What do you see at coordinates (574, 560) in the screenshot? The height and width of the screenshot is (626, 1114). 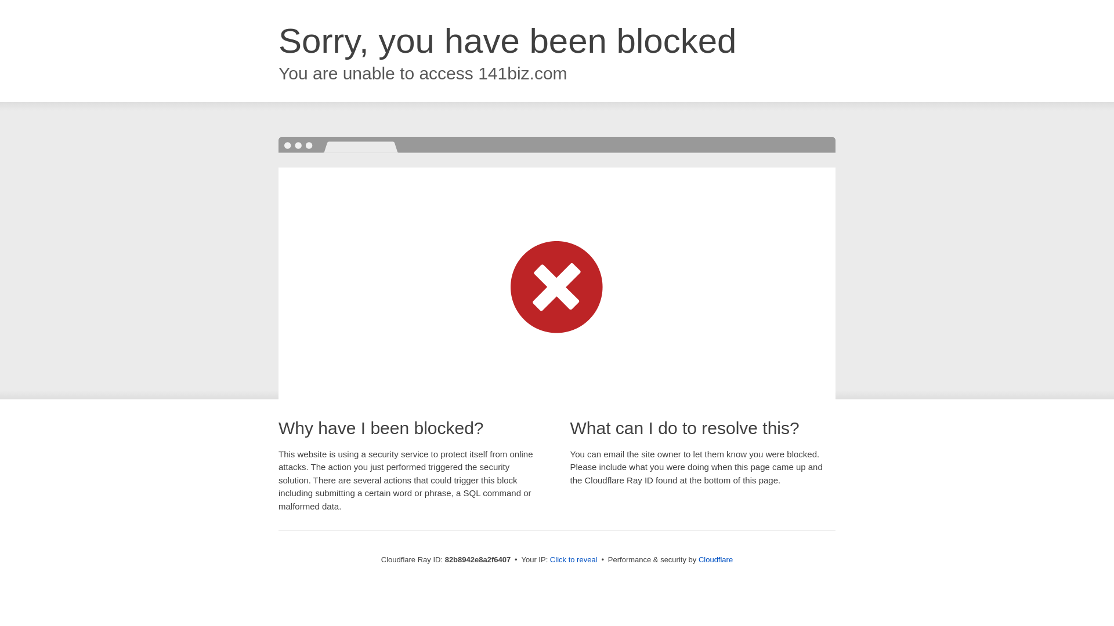 I see `Click to reveal` at bounding box center [574, 560].